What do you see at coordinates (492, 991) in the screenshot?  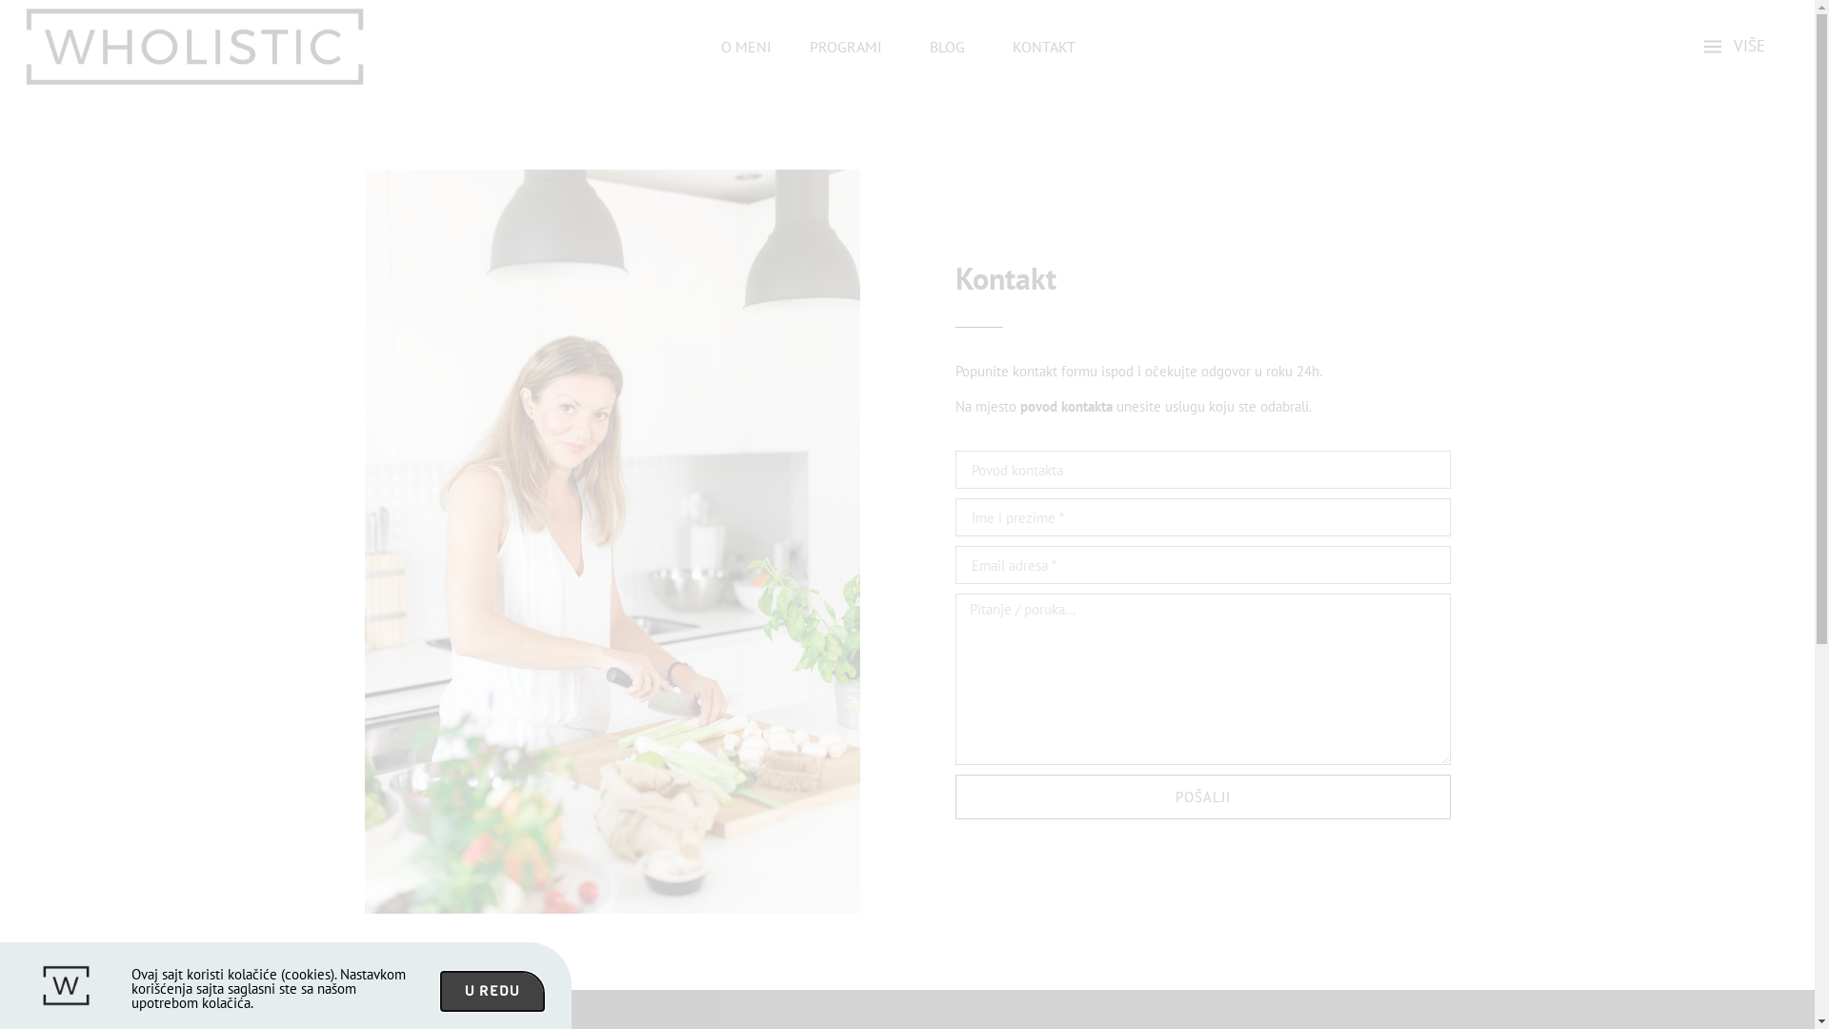 I see `U REDU` at bounding box center [492, 991].